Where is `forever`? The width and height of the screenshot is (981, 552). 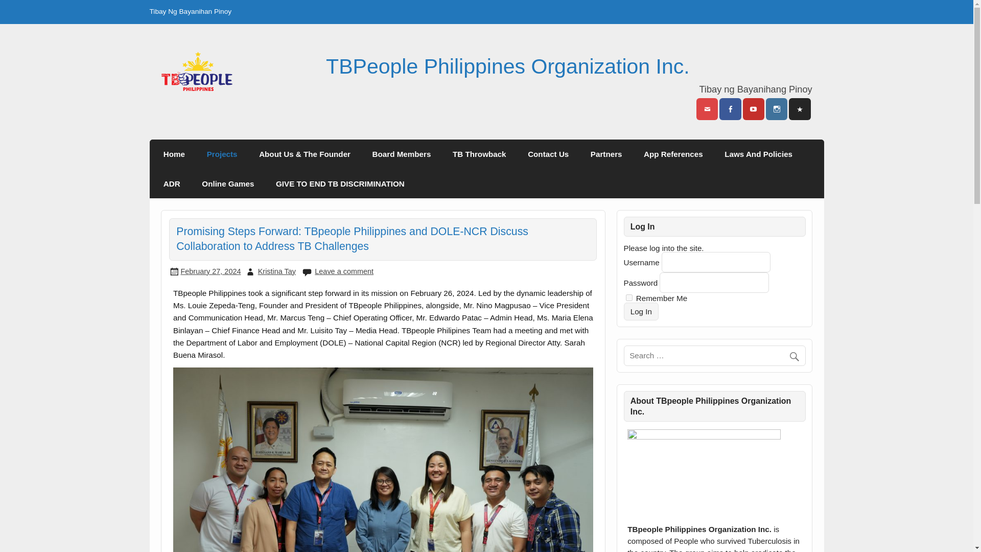 forever is located at coordinates (629, 297).